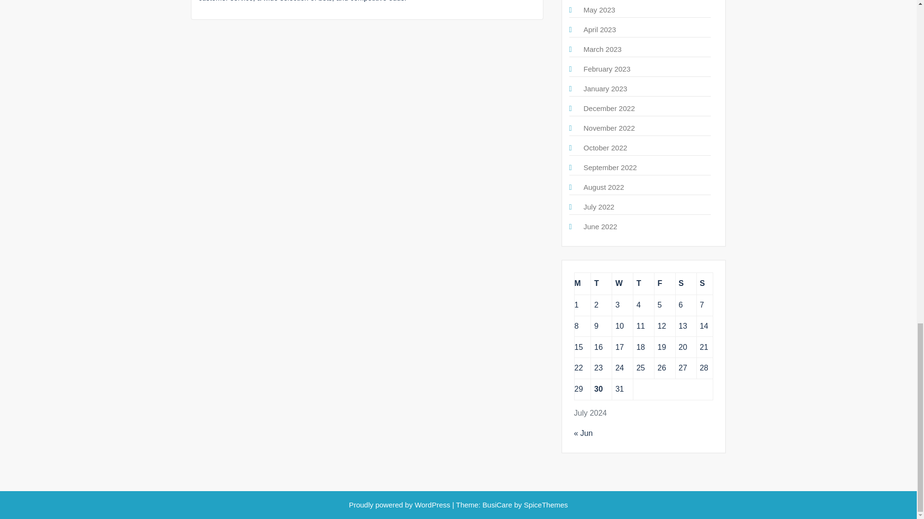 Image resolution: width=924 pixels, height=519 pixels. What do you see at coordinates (599, 10) in the screenshot?
I see `May 2023` at bounding box center [599, 10].